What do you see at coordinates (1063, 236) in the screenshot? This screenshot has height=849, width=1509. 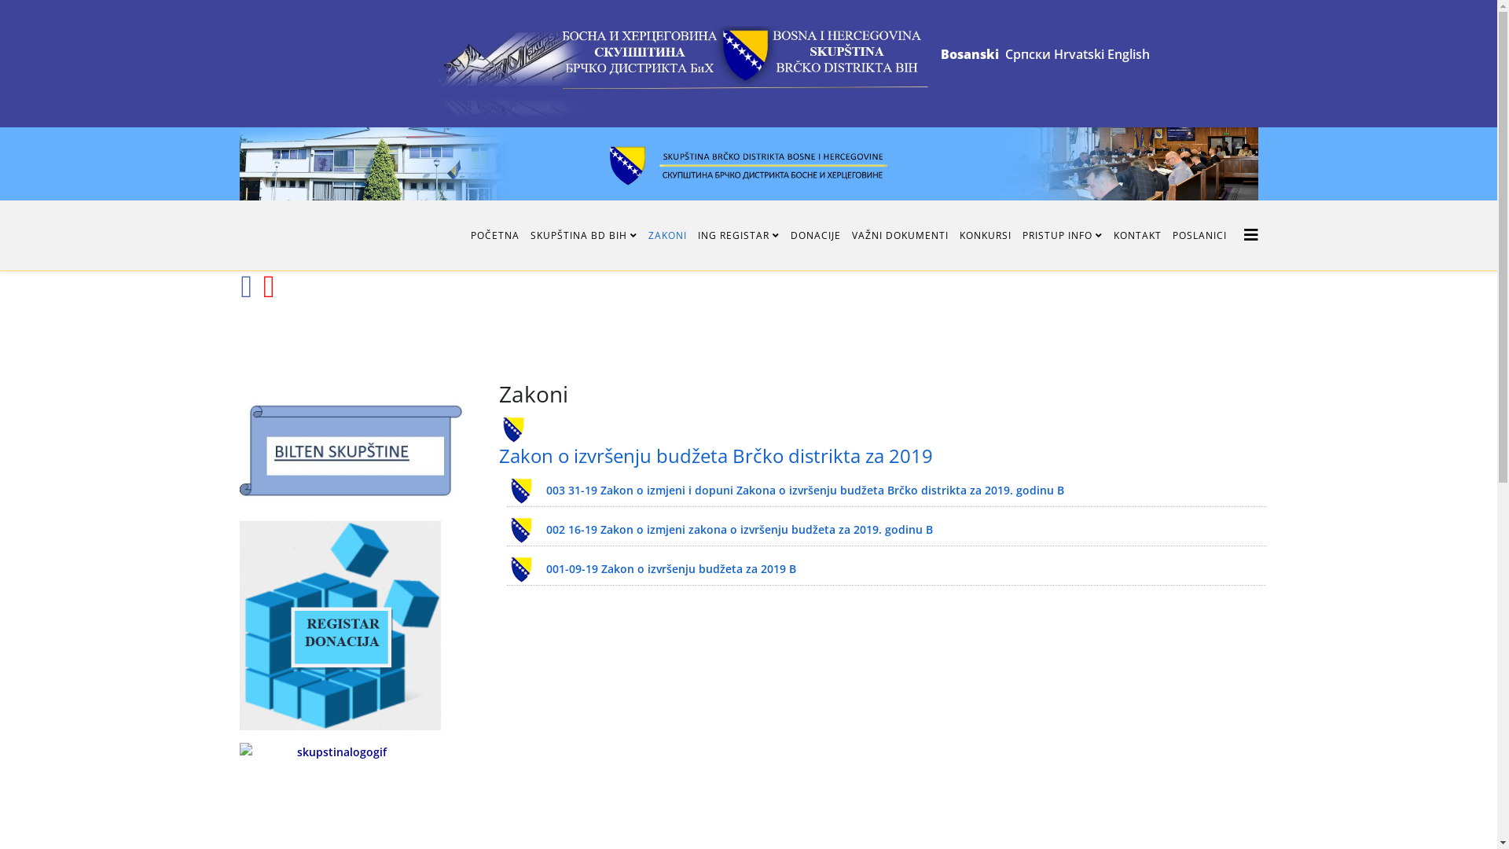 I see `PRISTUP INFO` at bounding box center [1063, 236].